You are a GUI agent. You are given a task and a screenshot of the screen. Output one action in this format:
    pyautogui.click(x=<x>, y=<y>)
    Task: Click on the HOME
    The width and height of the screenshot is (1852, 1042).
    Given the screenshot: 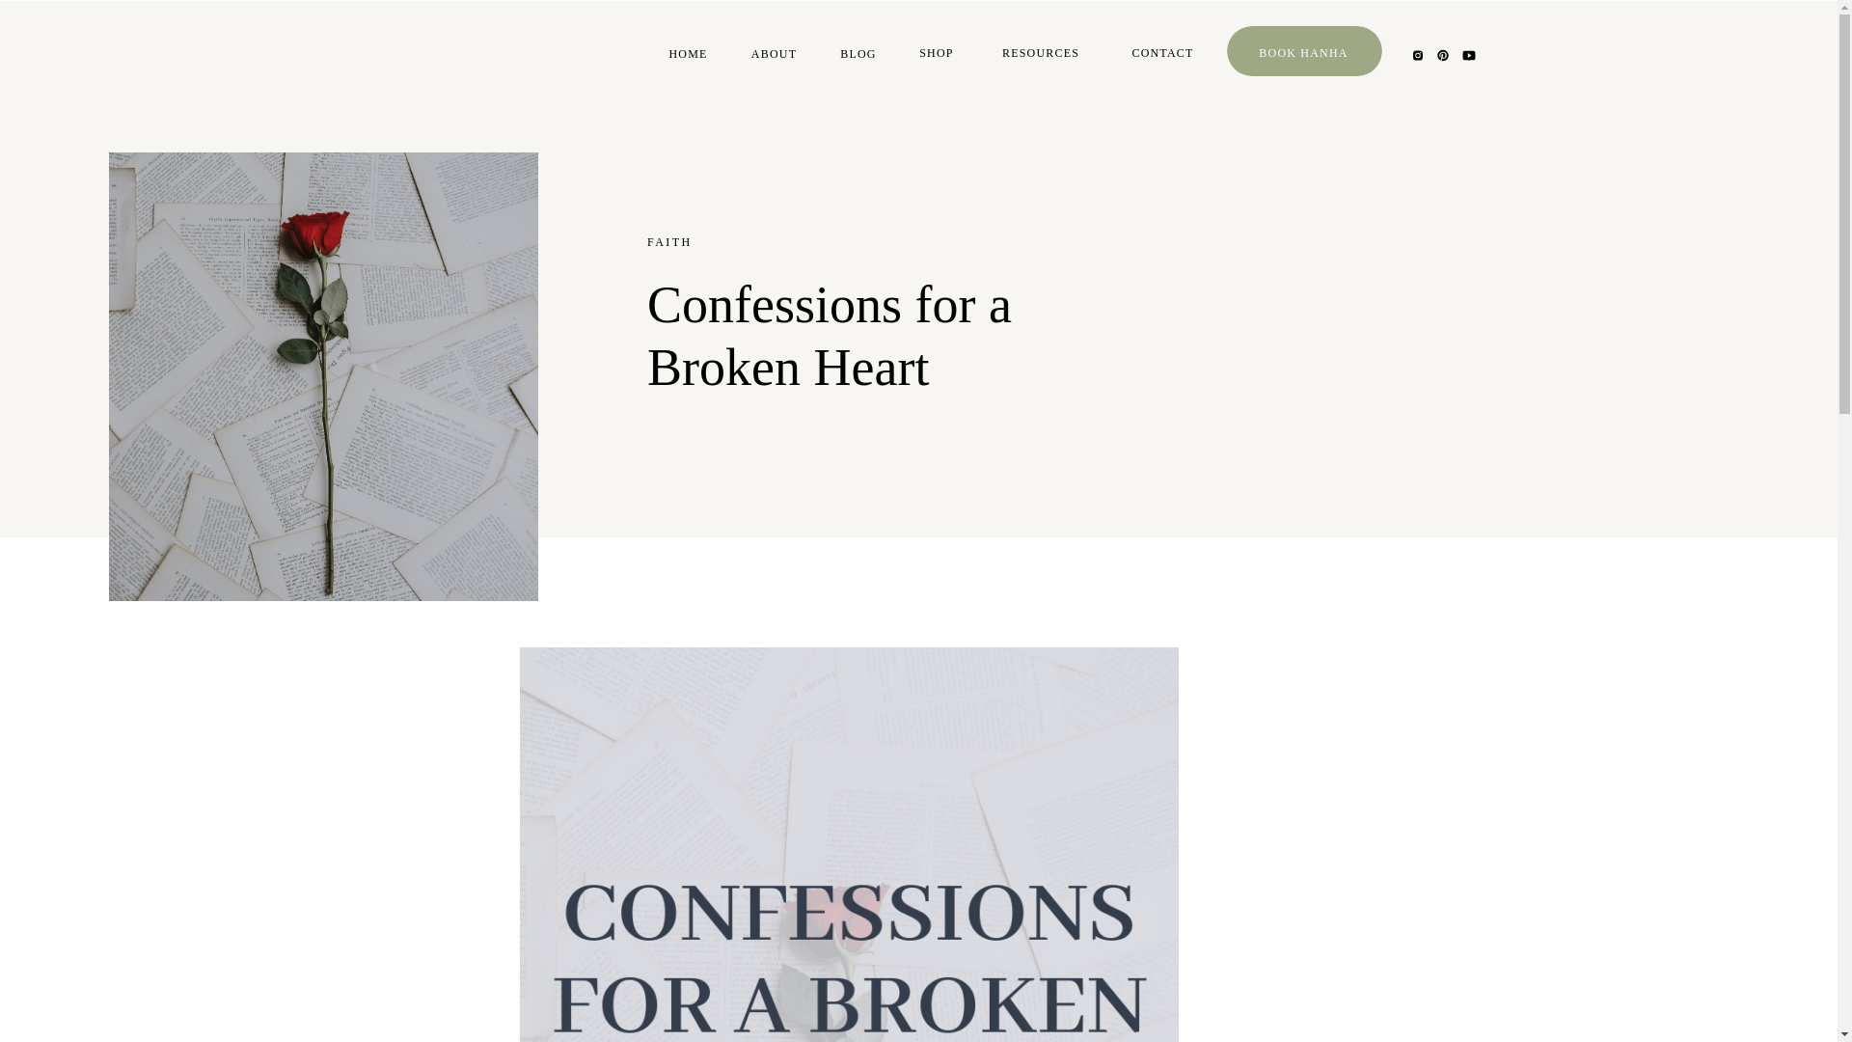 What is the action you would take?
    pyautogui.click(x=688, y=57)
    